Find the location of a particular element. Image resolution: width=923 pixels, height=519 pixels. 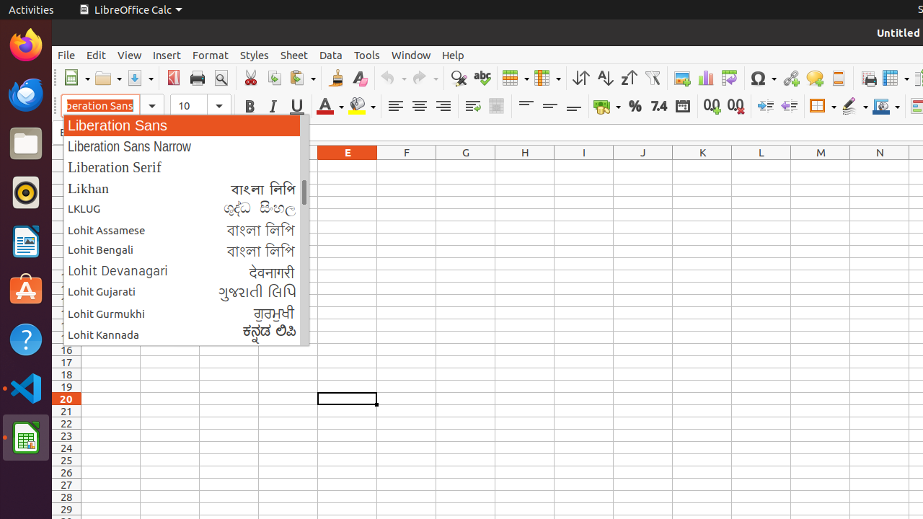

LibreOffice Writer is located at coordinates (26, 241).